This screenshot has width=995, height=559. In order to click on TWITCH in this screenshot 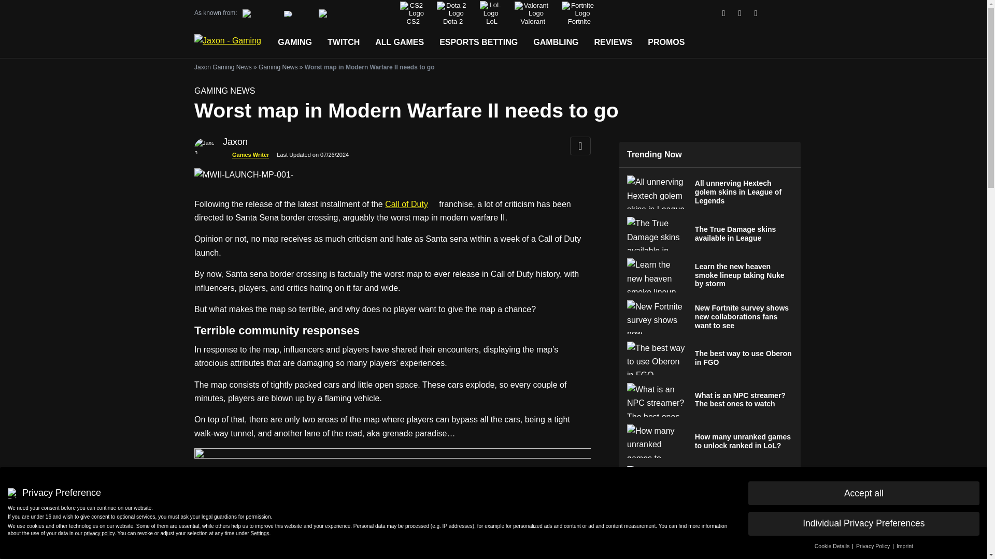, I will do `click(343, 42)`.